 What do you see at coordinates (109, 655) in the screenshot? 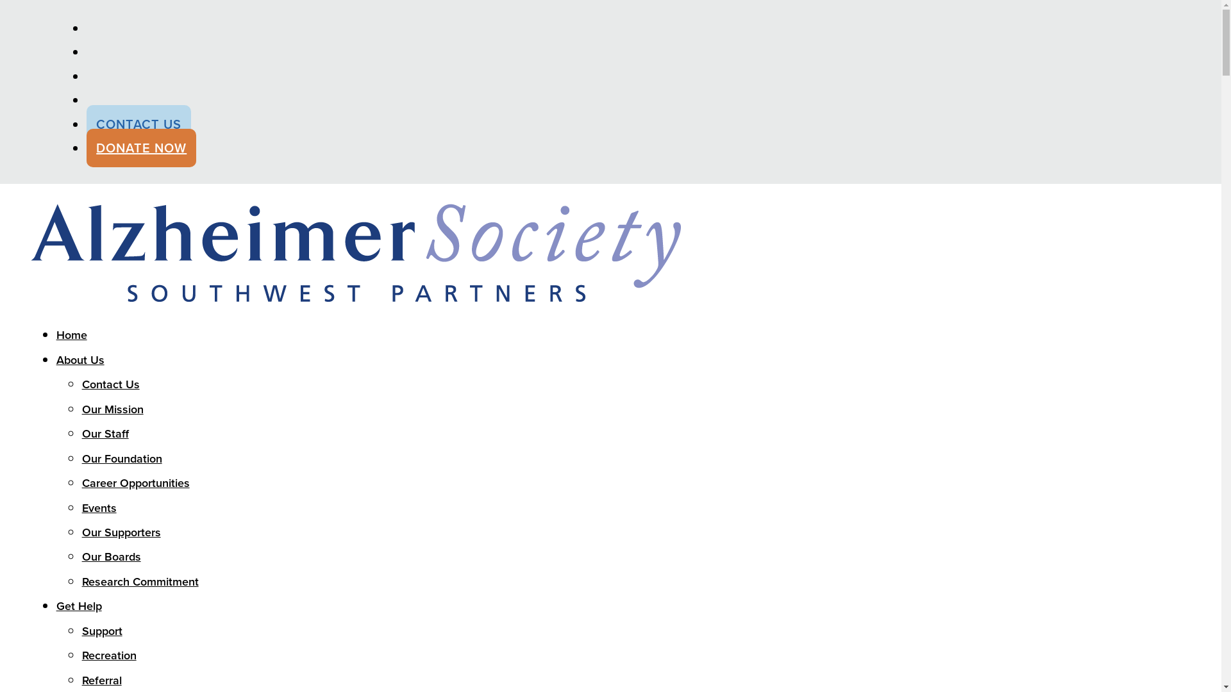
I see `Recreation` at bounding box center [109, 655].